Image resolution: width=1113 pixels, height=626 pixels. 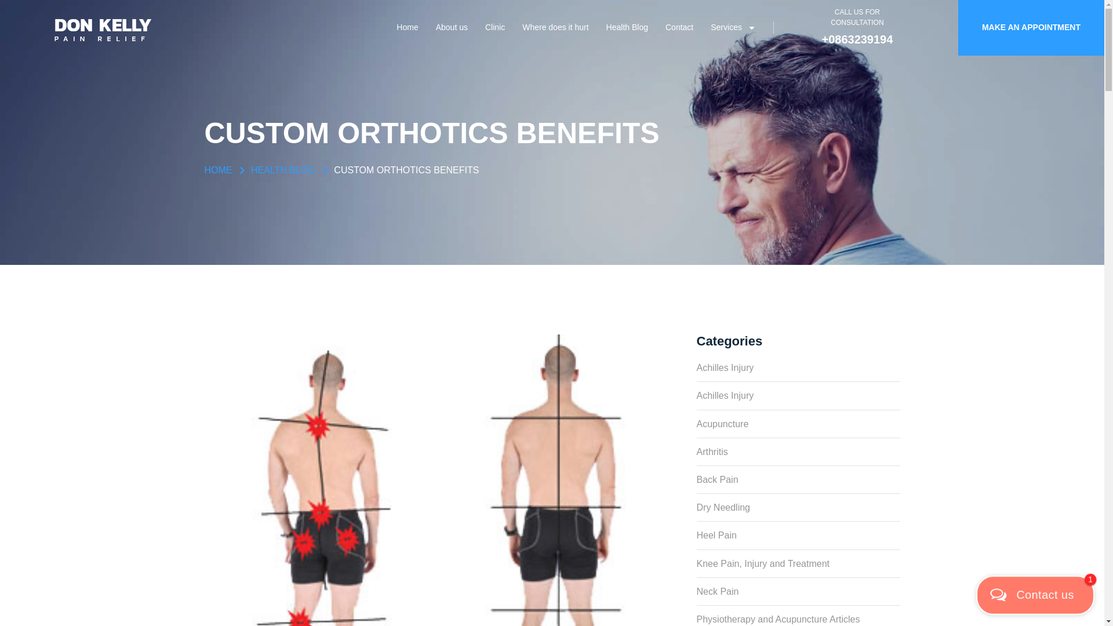 I want to click on Heel Pain, so click(x=798, y=532).